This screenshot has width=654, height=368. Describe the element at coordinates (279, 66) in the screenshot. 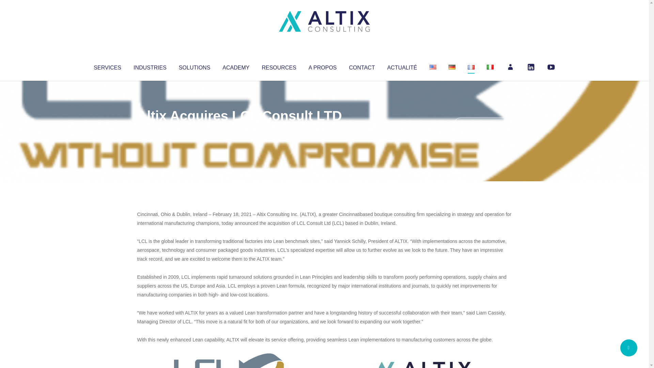

I see `RESOURCES` at that location.